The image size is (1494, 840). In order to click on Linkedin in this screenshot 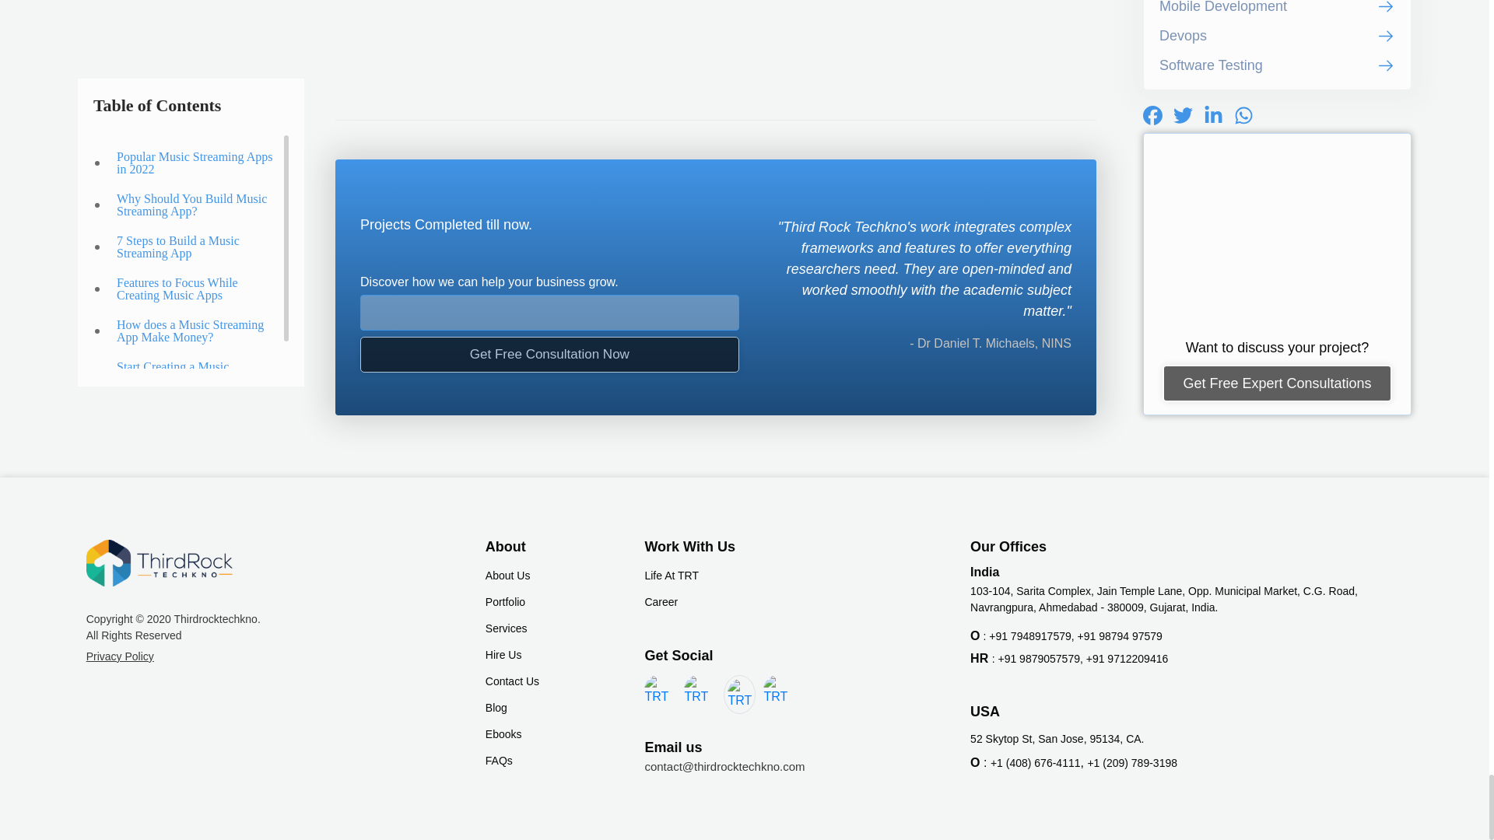, I will do `click(698, 691)`.